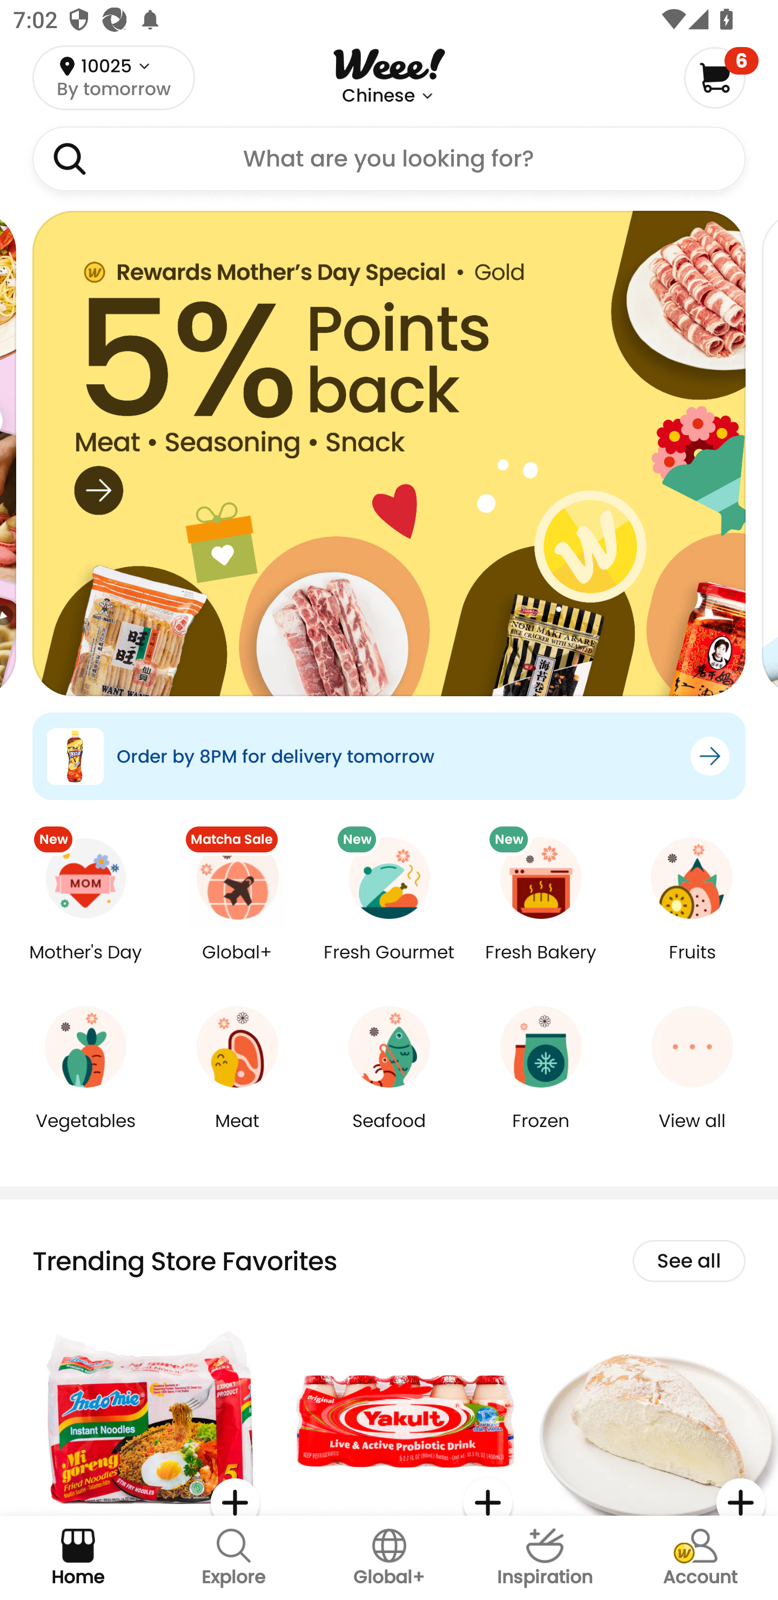  What do you see at coordinates (545, 1558) in the screenshot?
I see `Inspiration` at bounding box center [545, 1558].